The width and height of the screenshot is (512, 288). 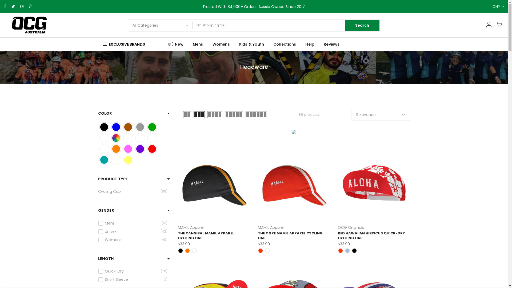 I want to click on MAMIL Apparel, so click(x=191, y=227).